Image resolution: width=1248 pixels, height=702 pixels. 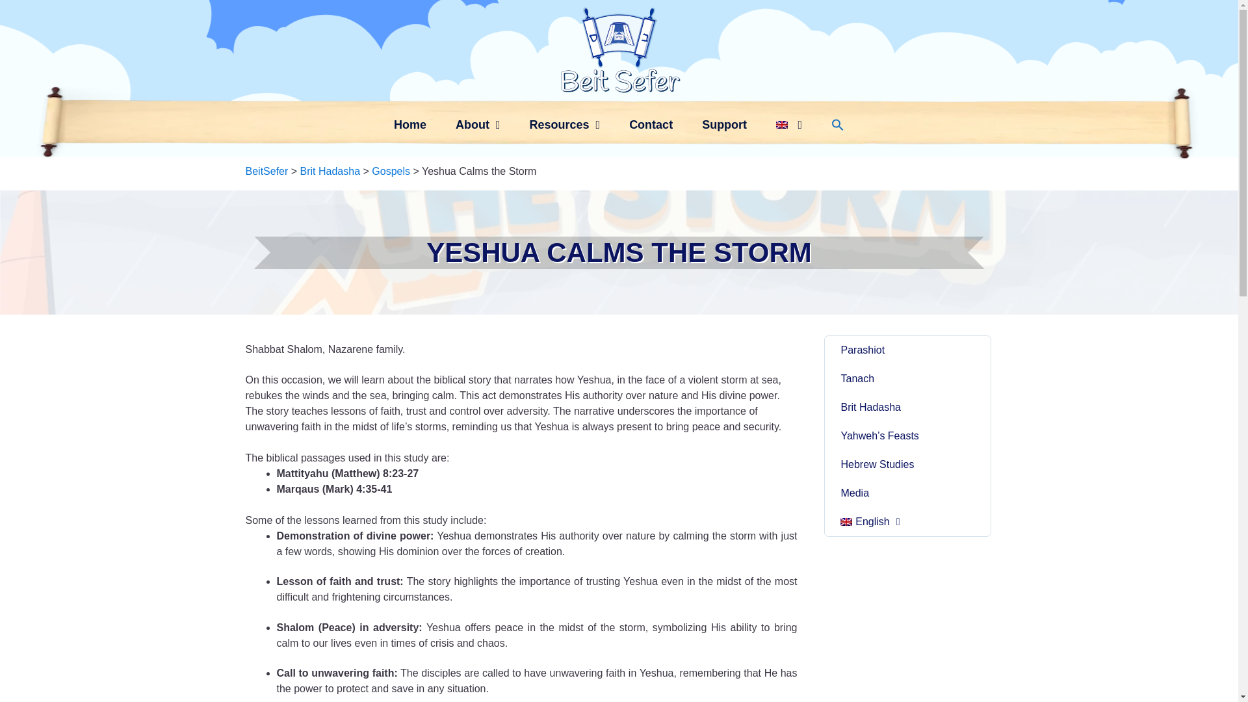 What do you see at coordinates (478, 124) in the screenshot?
I see `About` at bounding box center [478, 124].